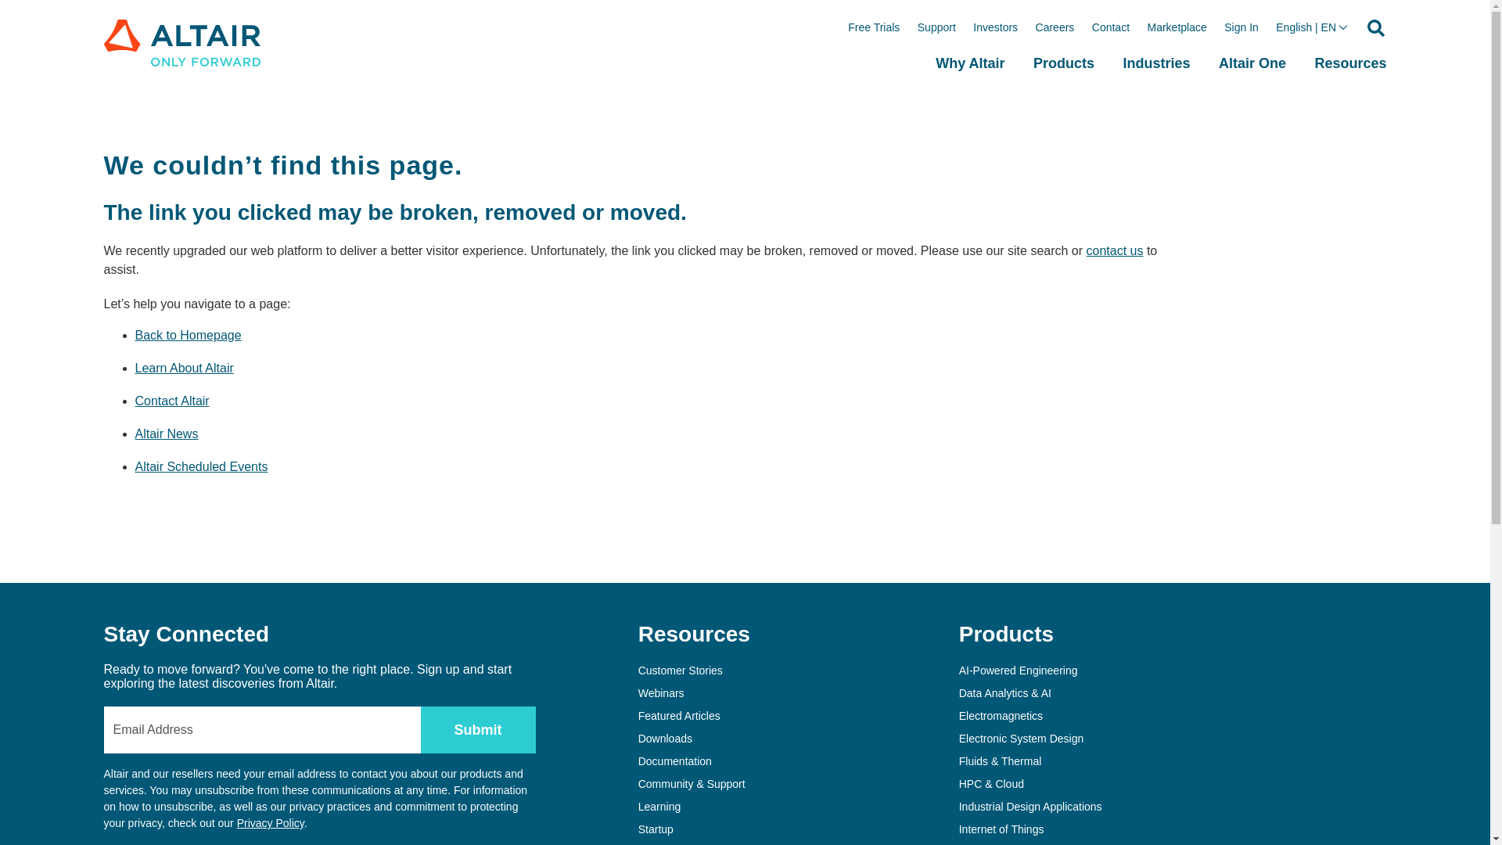 The width and height of the screenshot is (1502, 845). What do you see at coordinates (271, 823) in the screenshot?
I see `Read our privacy policy` at bounding box center [271, 823].